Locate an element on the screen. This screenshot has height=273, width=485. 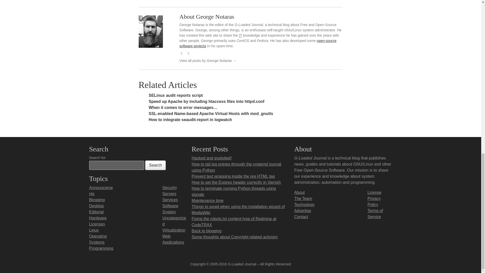
open-source software projects is located at coordinates (258, 43).